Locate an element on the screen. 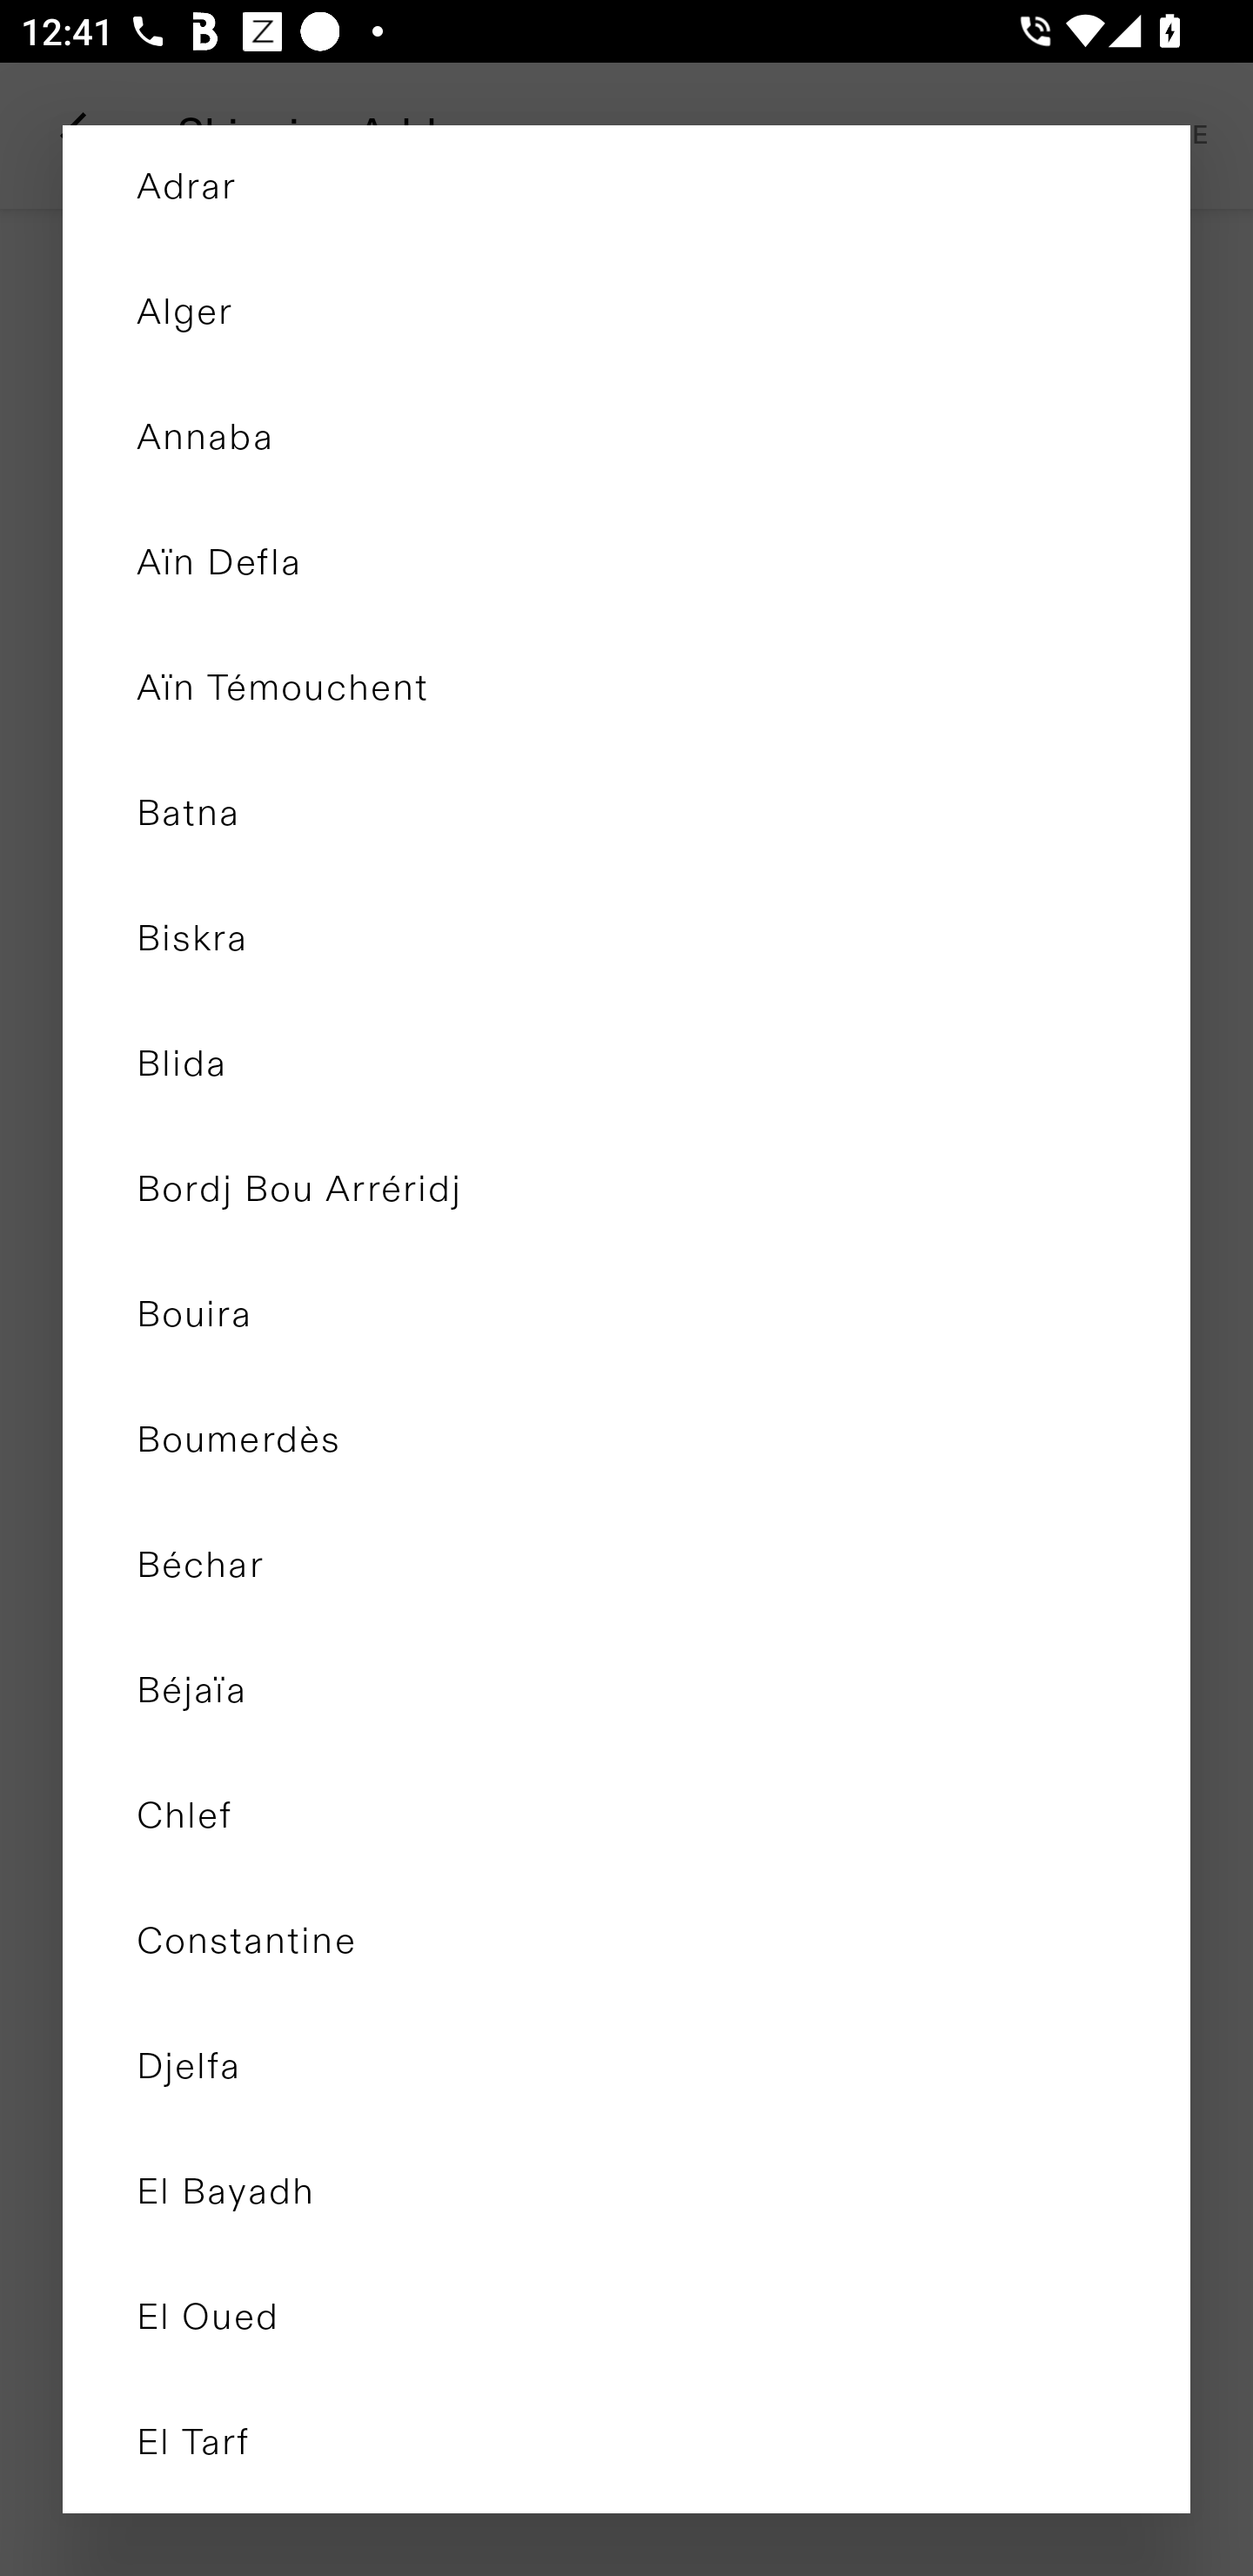  Bordj Bou Arréridj is located at coordinates (626, 1190).